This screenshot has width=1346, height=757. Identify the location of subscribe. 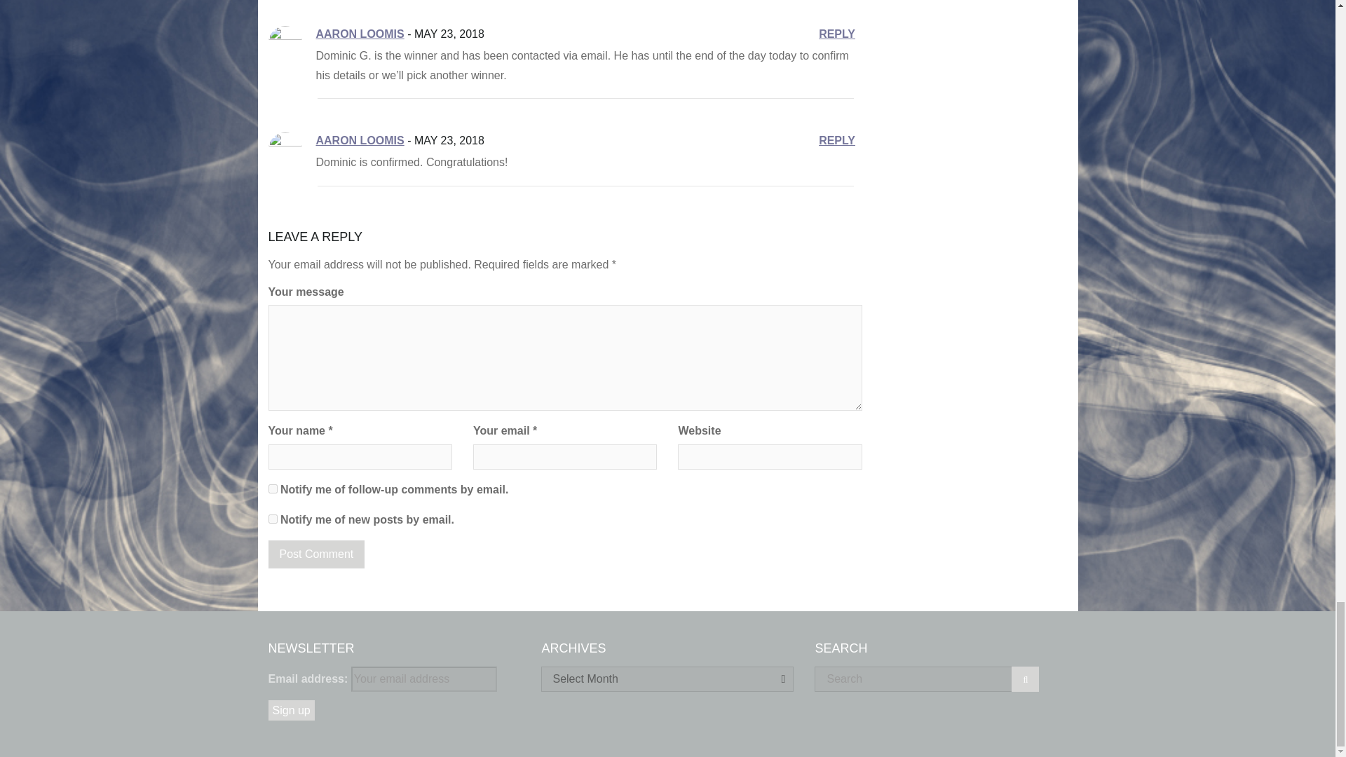
(272, 519).